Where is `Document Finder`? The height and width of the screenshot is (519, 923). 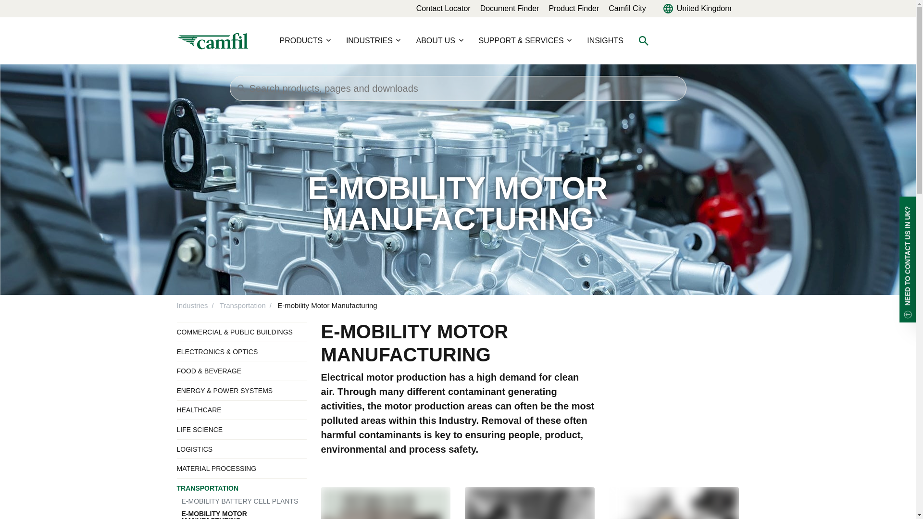 Document Finder is located at coordinates (510, 8).